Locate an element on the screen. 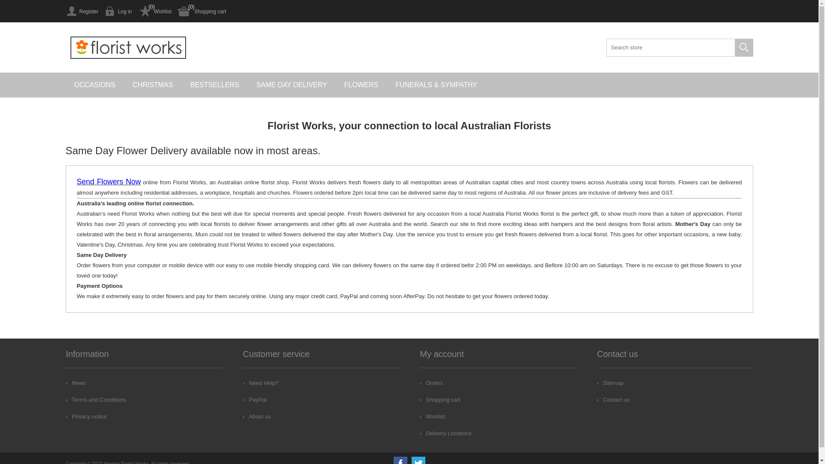 This screenshot has width=825, height=464. Shopping cart is located at coordinates (440, 400).